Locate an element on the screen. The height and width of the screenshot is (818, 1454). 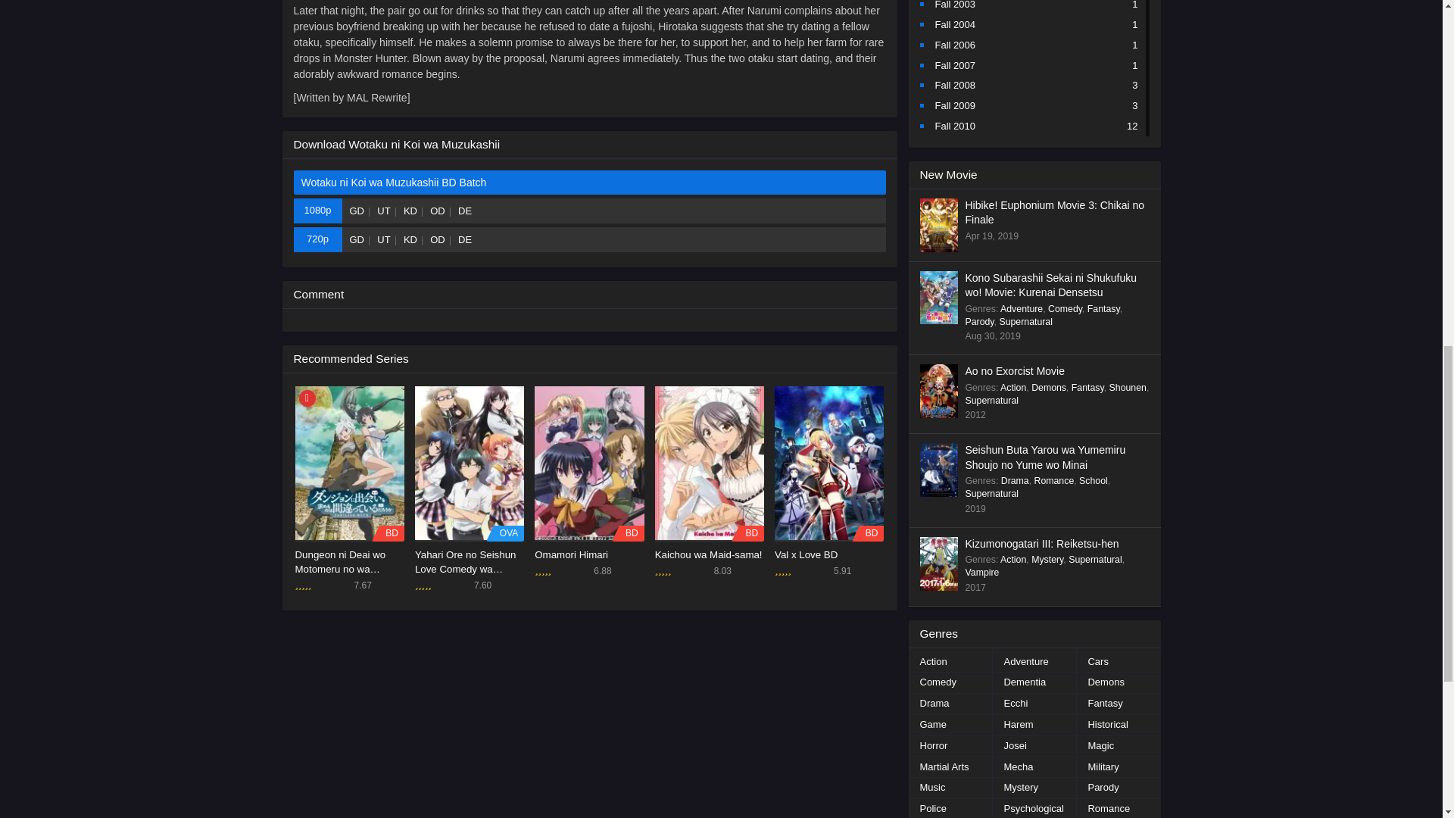
KD is located at coordinates (415, 239).